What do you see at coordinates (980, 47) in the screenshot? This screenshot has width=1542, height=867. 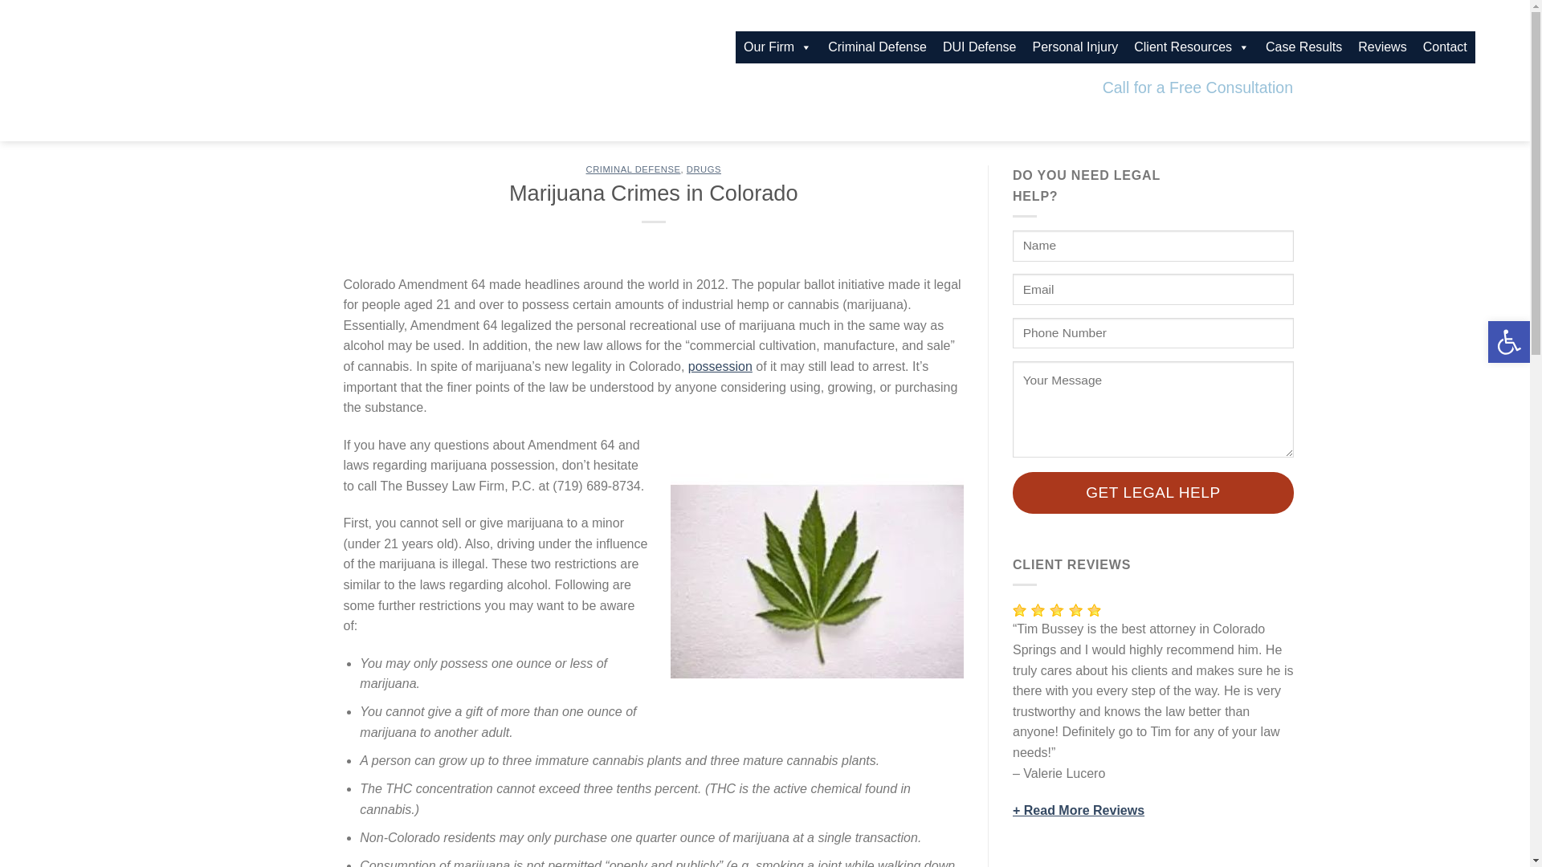 I see `DUI Defense` at bounding box center [980, 47].